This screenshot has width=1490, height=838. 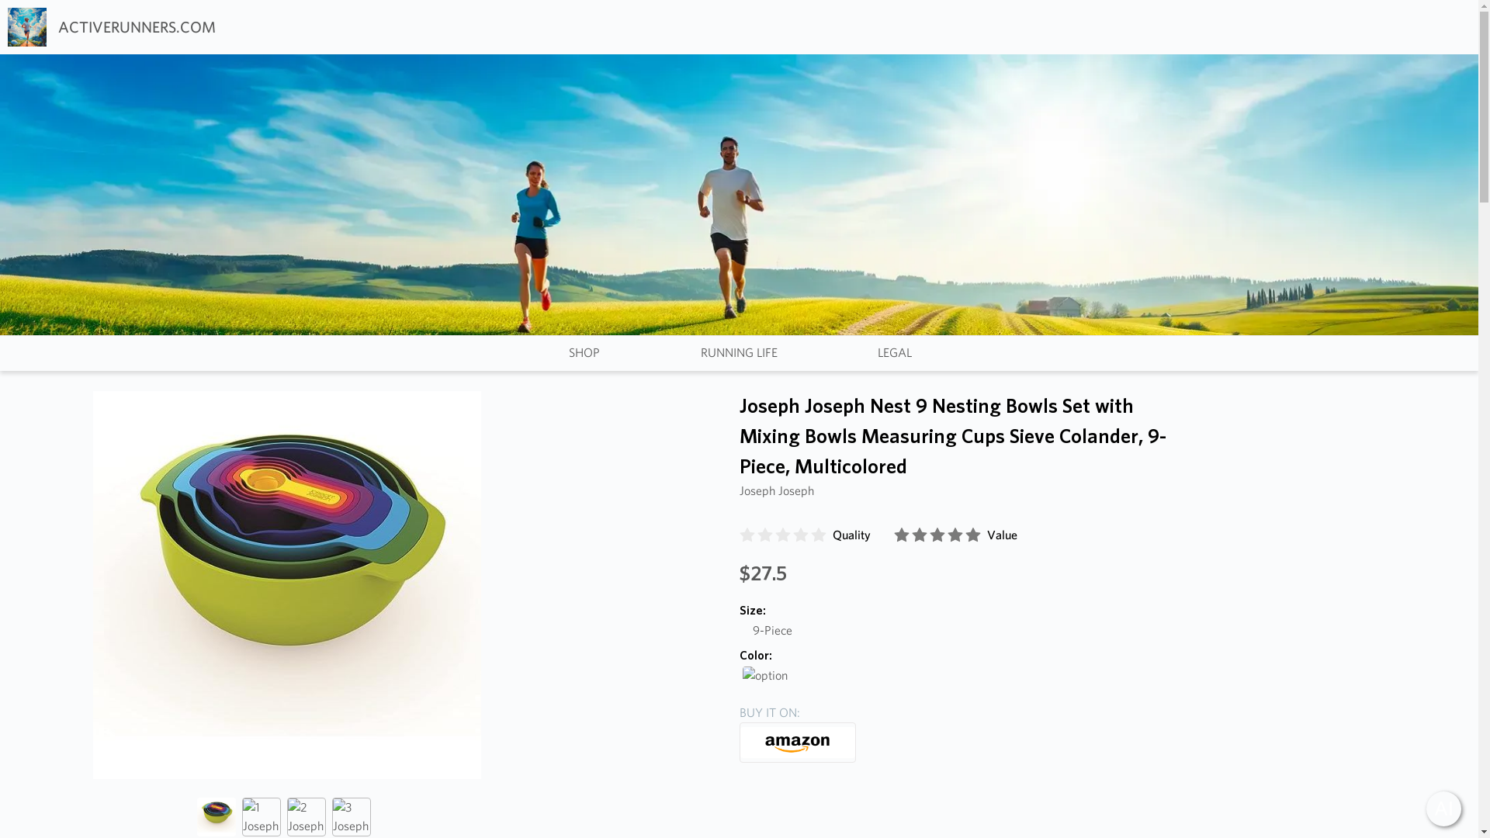 What do you see at coordinates (112, 26) in the screenshot?
I see `activerunners.com` at bounding box center [112, 26].